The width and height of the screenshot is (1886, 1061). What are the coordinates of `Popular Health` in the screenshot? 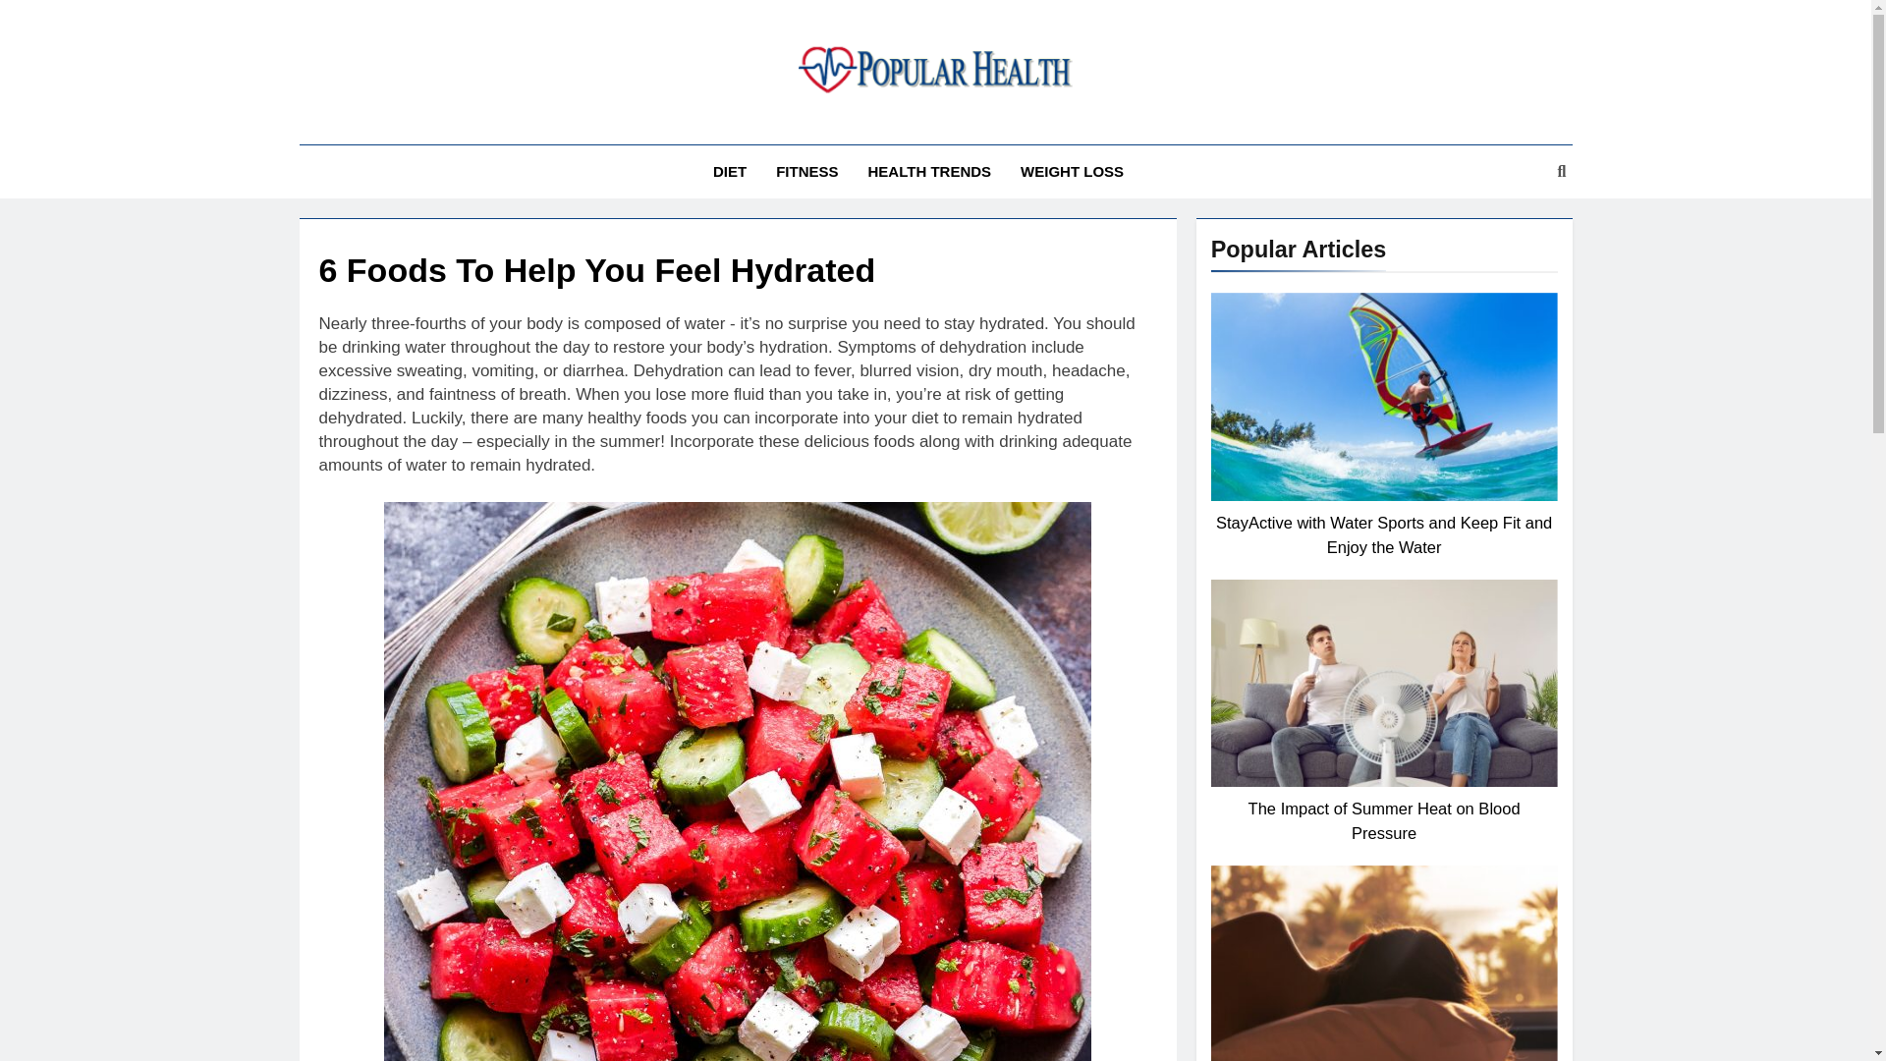 It's located at (767, 126).